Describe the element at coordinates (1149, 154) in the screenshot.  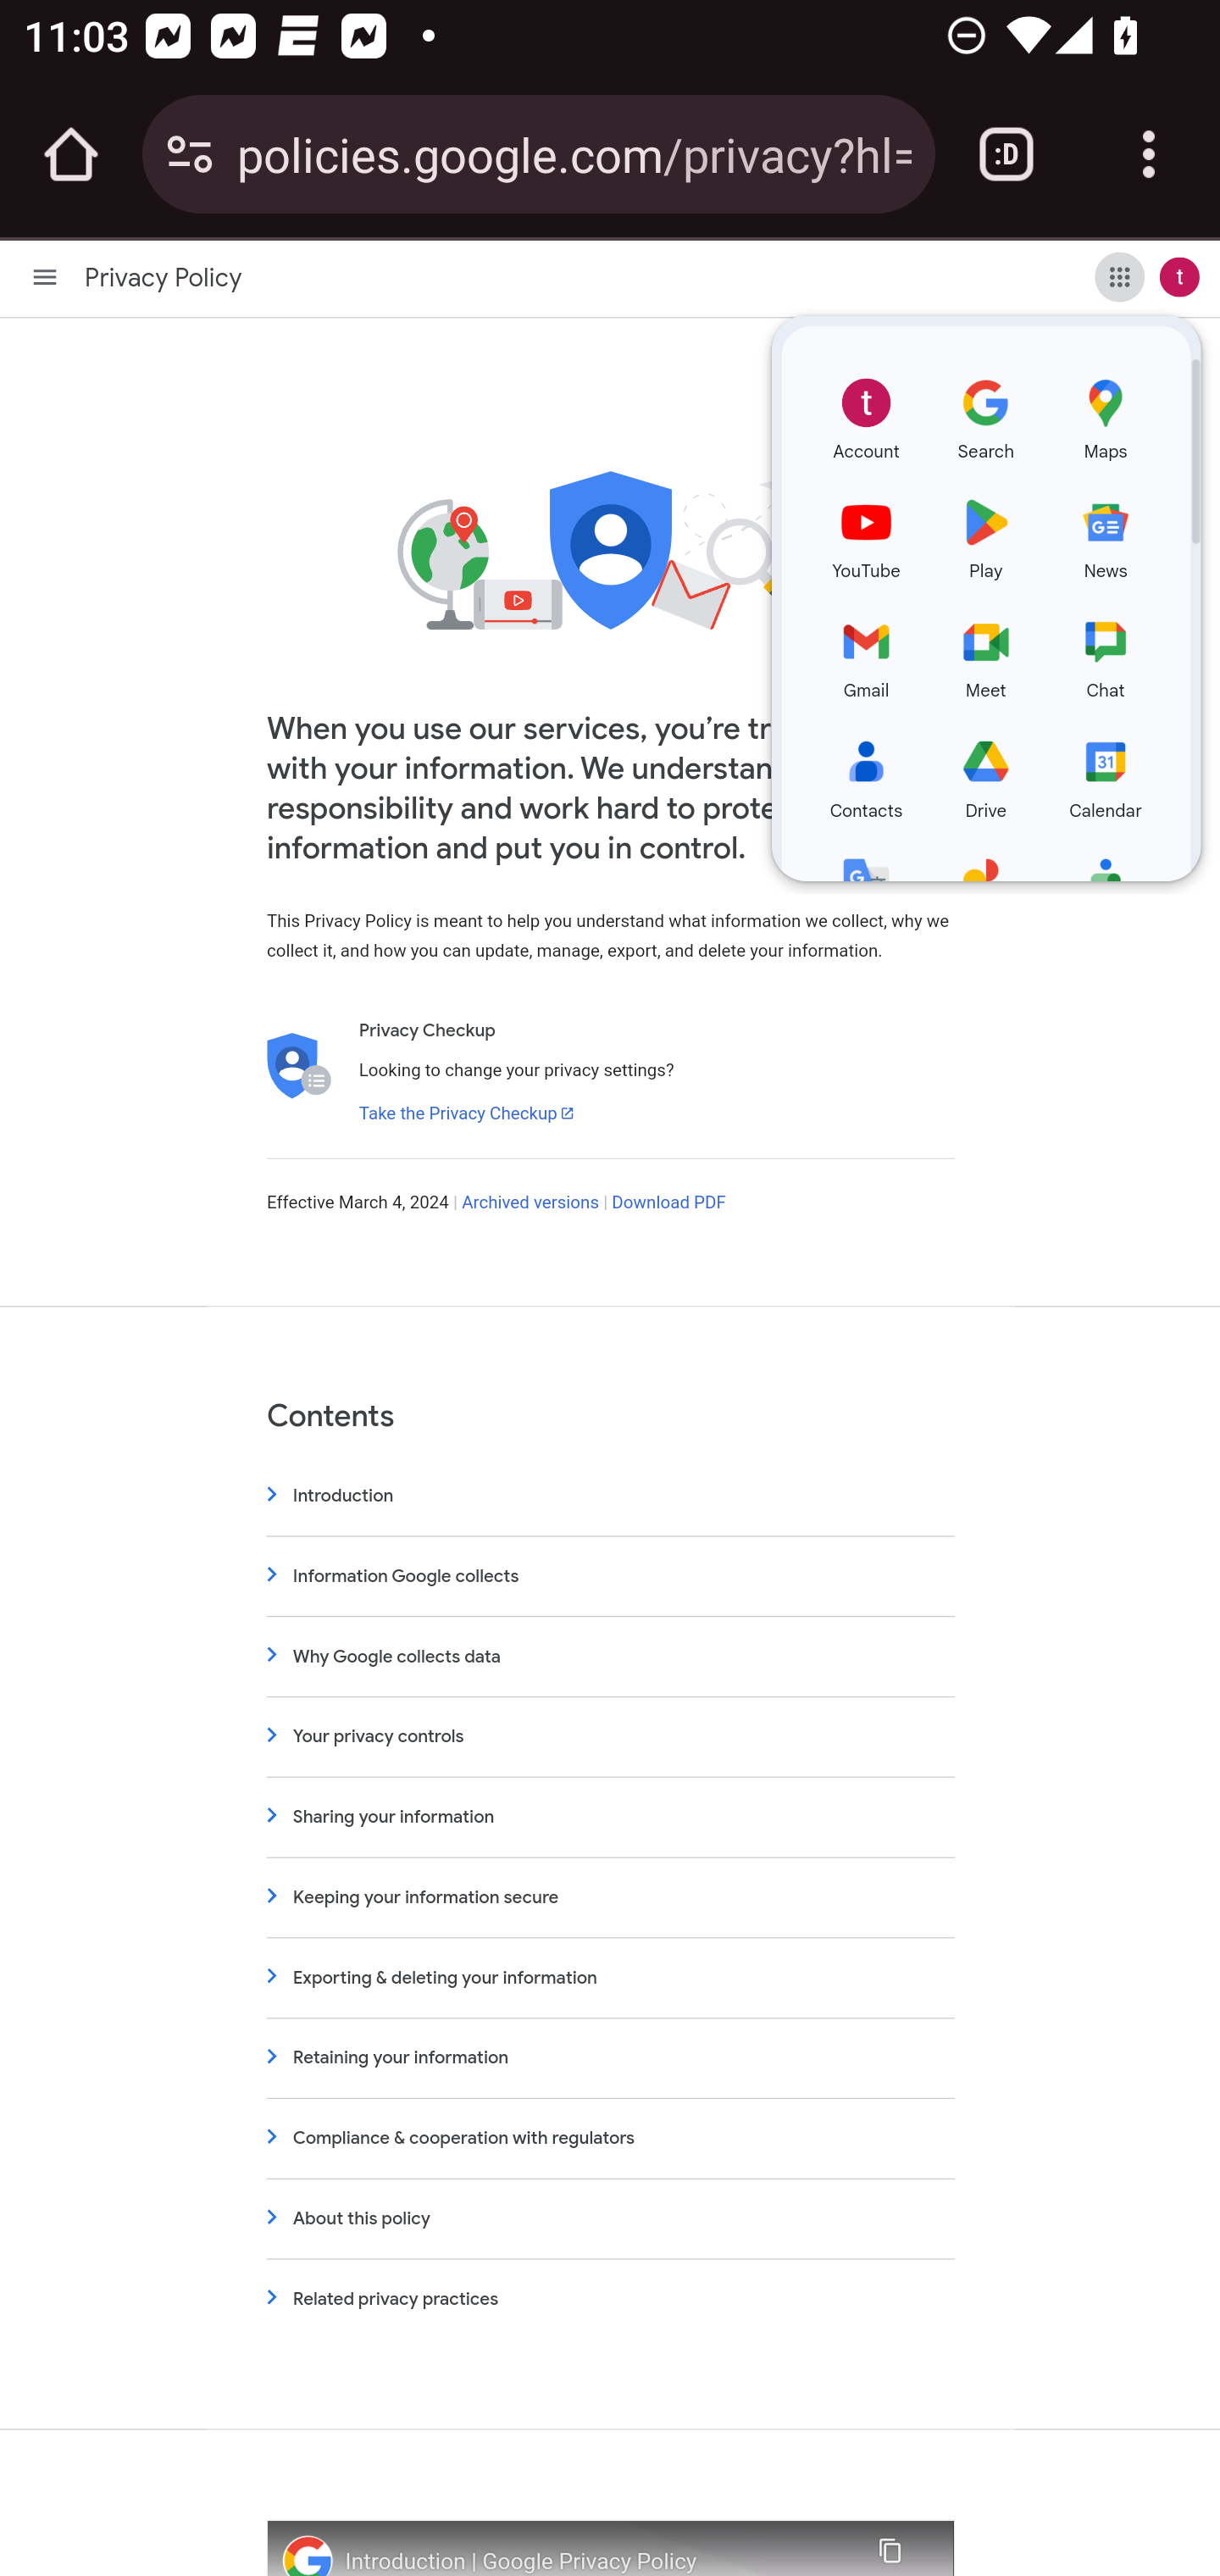
I see `Customize and control Google Chrome` at that location.